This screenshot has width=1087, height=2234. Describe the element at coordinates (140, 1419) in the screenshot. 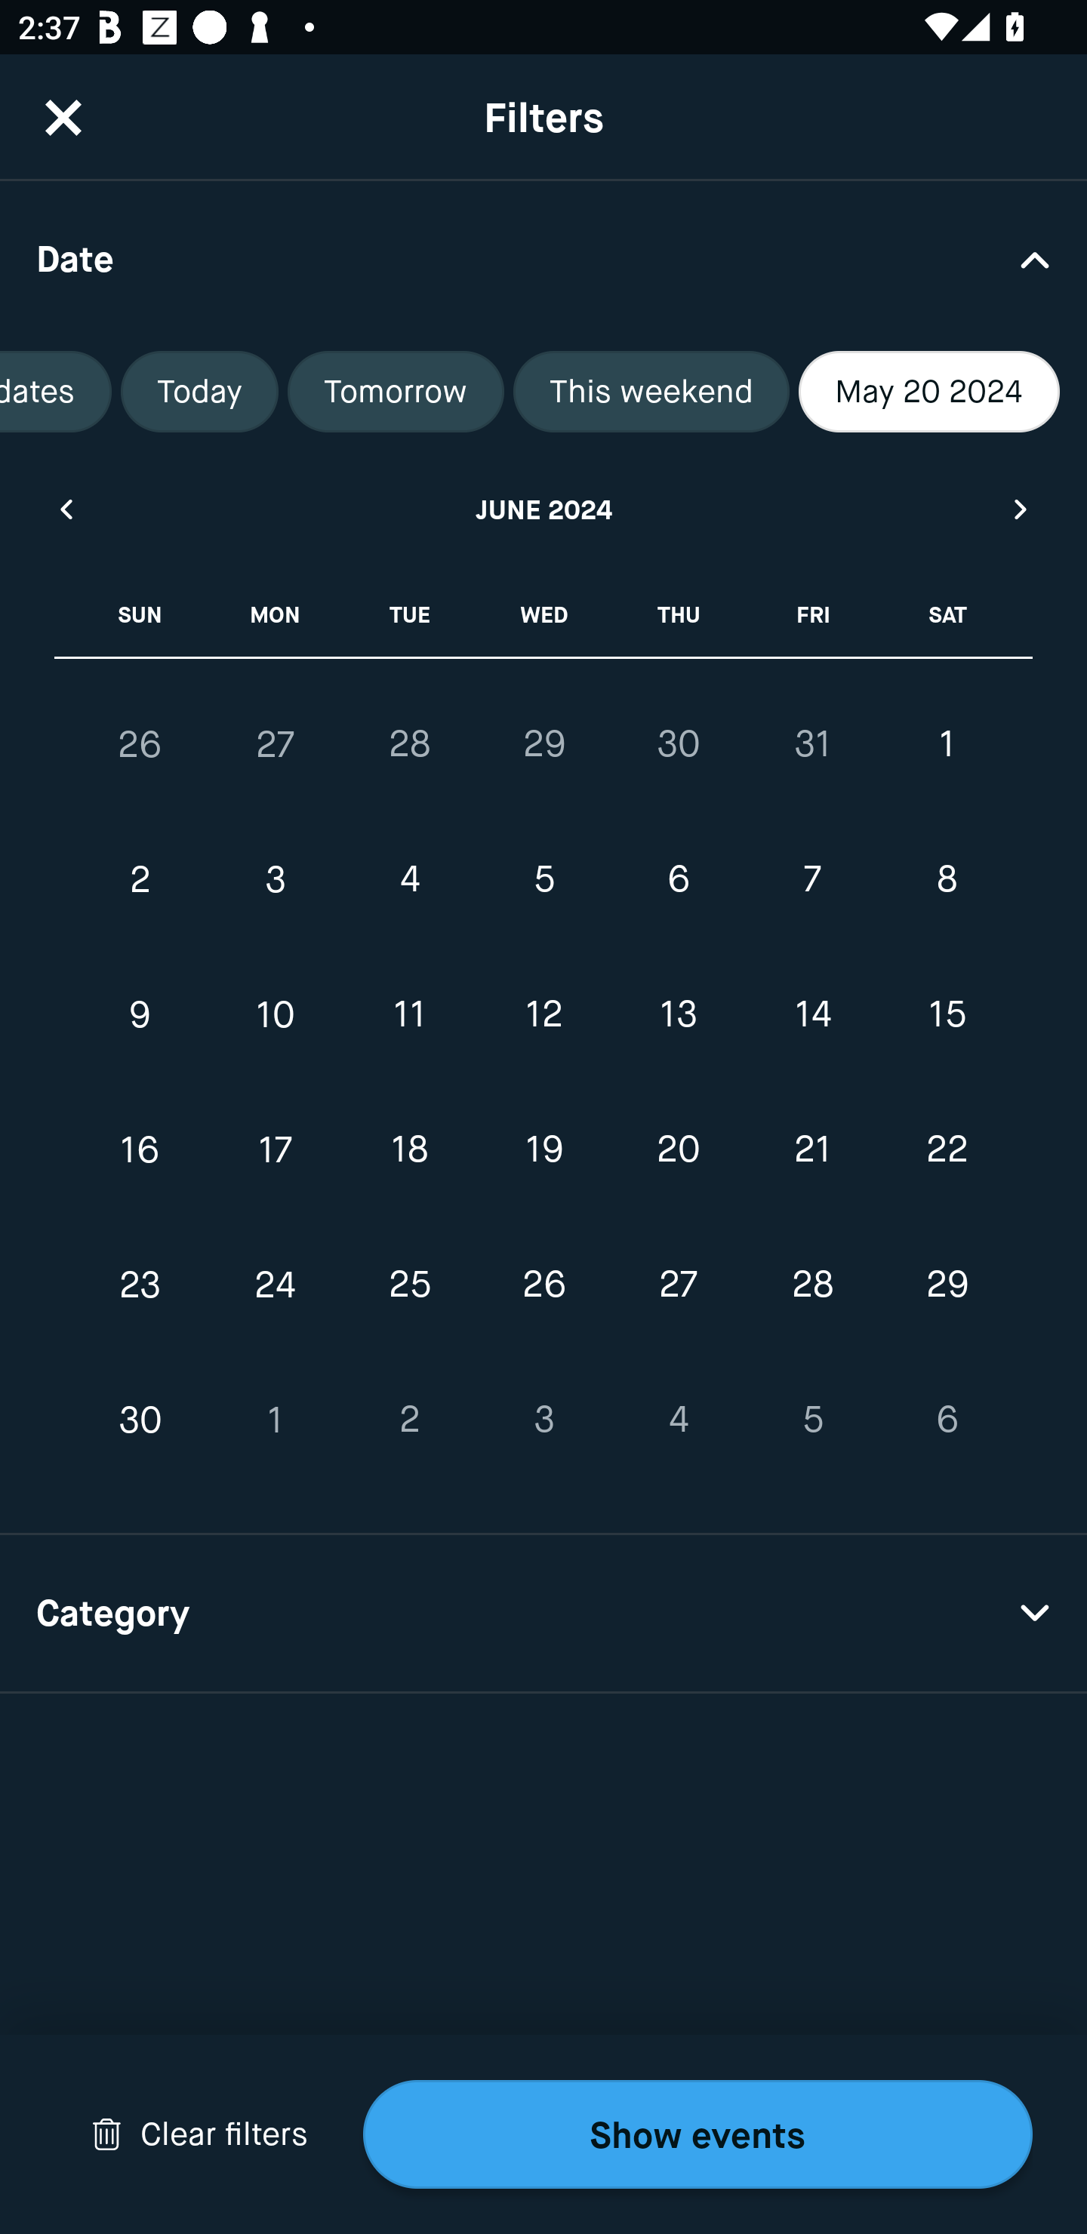

I see `30` at that location.